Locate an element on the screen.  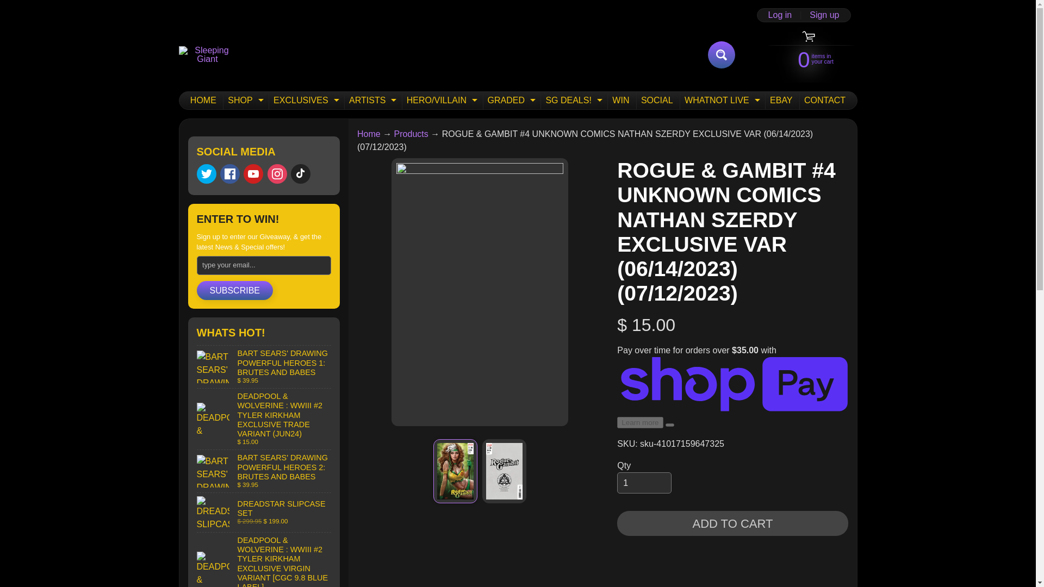
Search is located at coordinates (264, 512).